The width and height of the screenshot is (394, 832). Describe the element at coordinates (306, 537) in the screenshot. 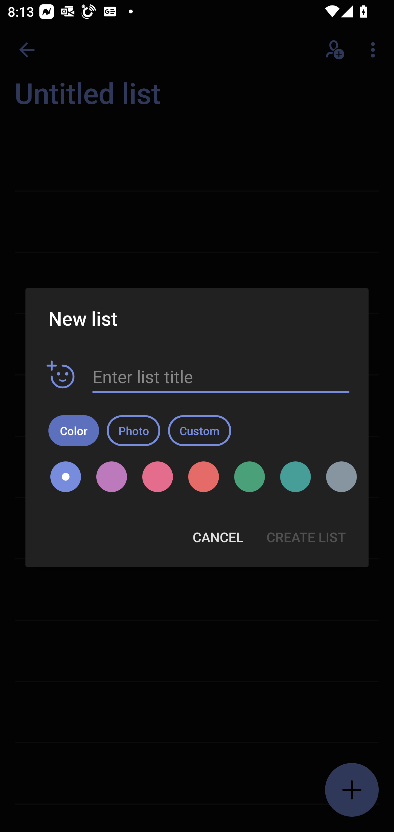

I see `CREATE LIST` at that location.